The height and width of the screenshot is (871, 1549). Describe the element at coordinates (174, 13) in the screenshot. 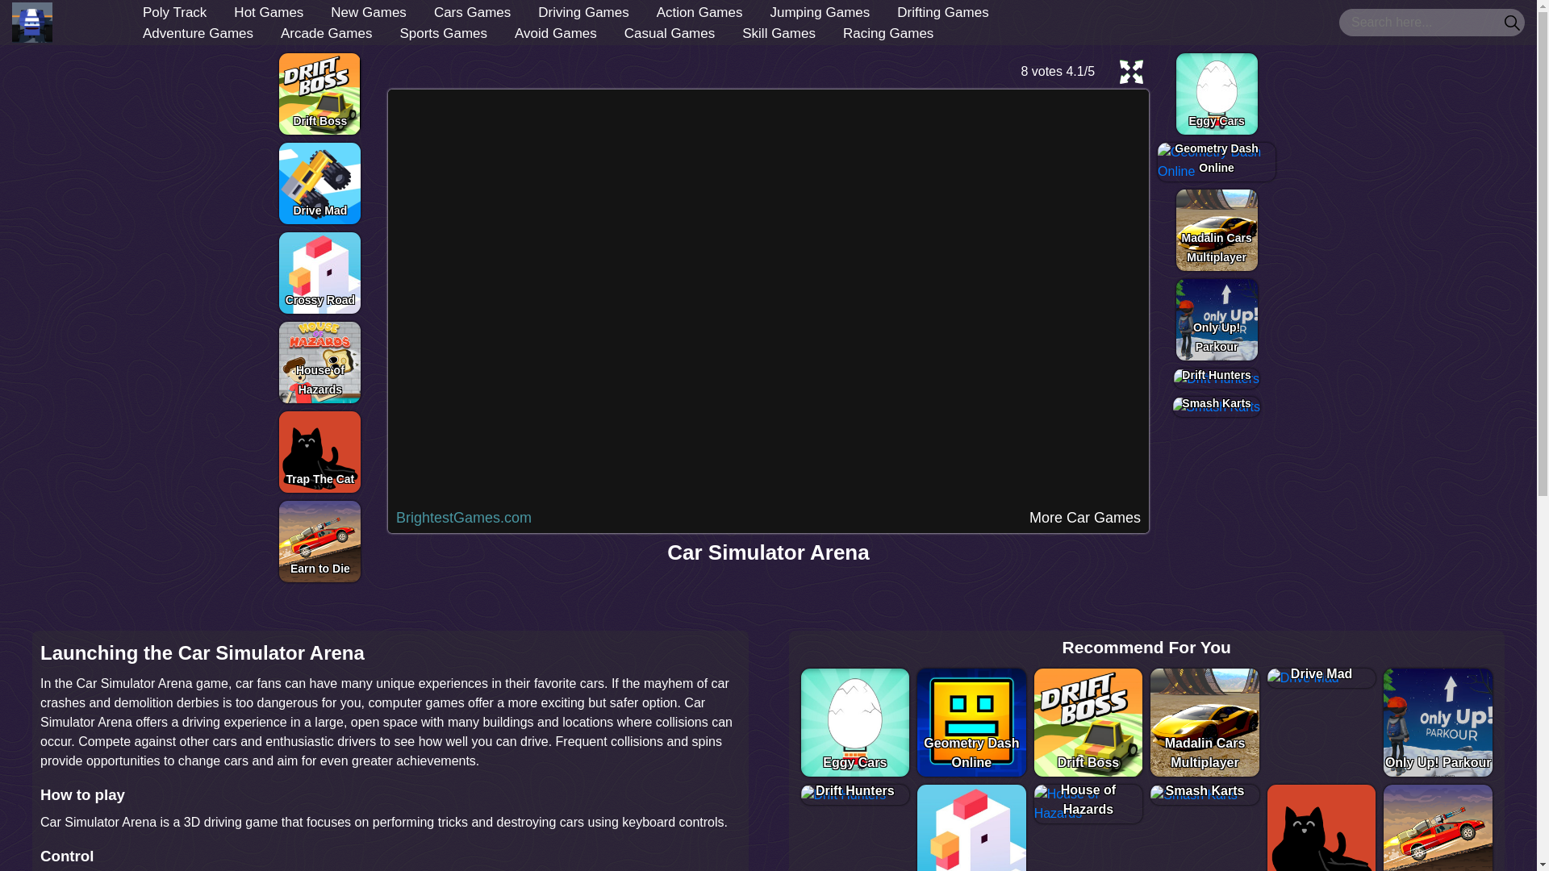

I see `Poly Track` at that location.